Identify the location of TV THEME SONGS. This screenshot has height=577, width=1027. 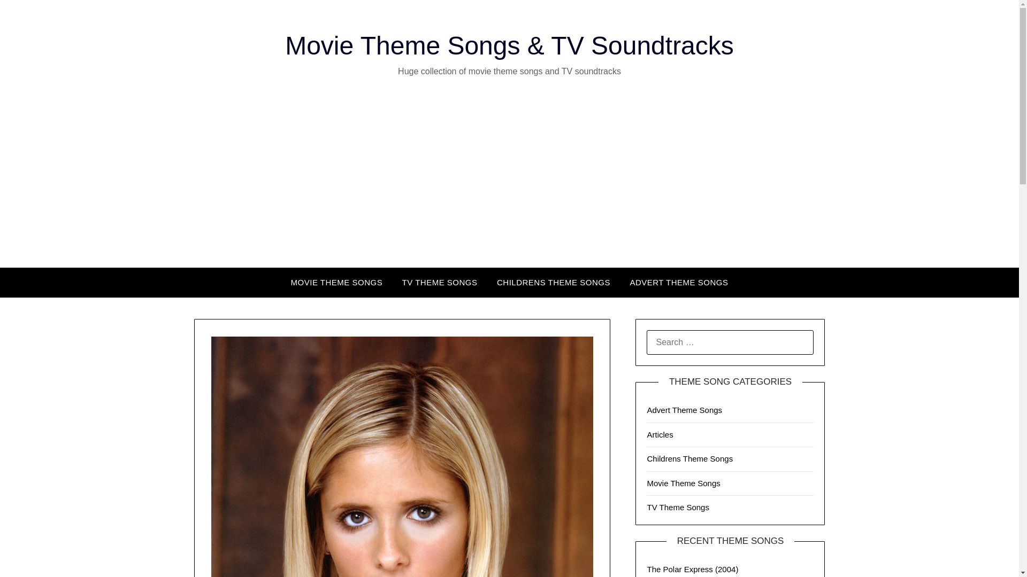
(440, 283).